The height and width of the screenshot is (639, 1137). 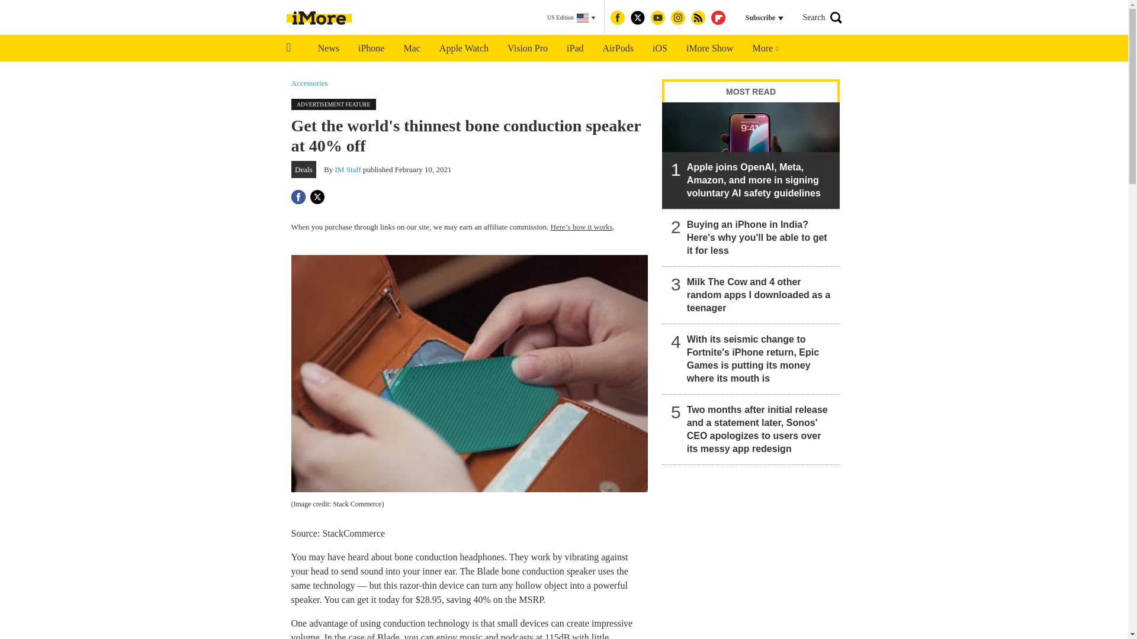 I want to click on Vision Pro, so click(x=527, y=49).